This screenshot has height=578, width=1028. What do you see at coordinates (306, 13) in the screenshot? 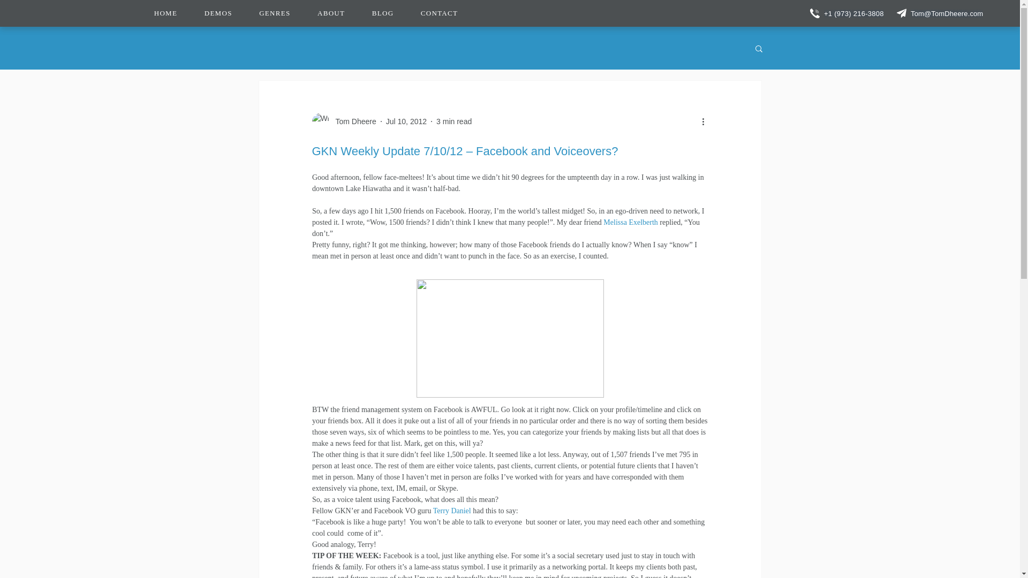
I see `Jul 10, 2012` at bounding box center [306, 13].